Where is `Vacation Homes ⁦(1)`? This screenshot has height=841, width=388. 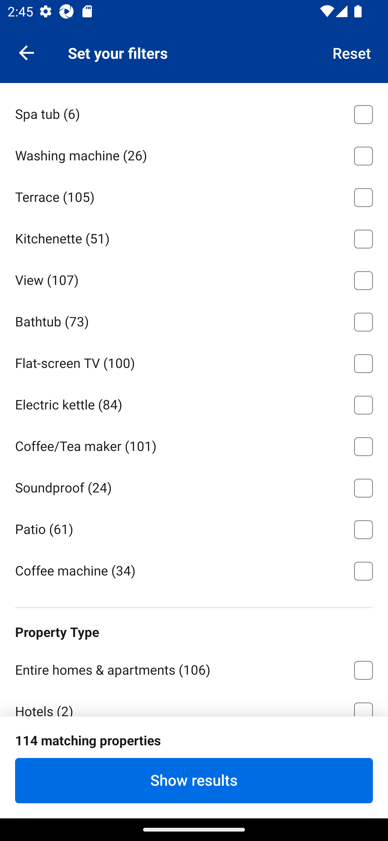 Vacation Homes ⁦(1) is located at coordinates (194, 793).